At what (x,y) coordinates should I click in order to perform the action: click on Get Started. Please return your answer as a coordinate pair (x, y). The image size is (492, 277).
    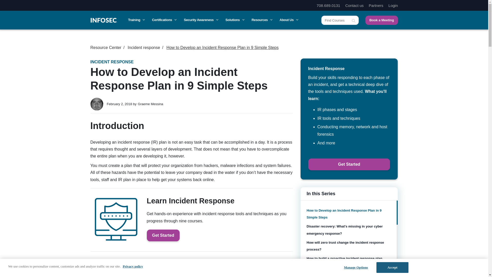
    Looking at the image, I should click on (349, 164).